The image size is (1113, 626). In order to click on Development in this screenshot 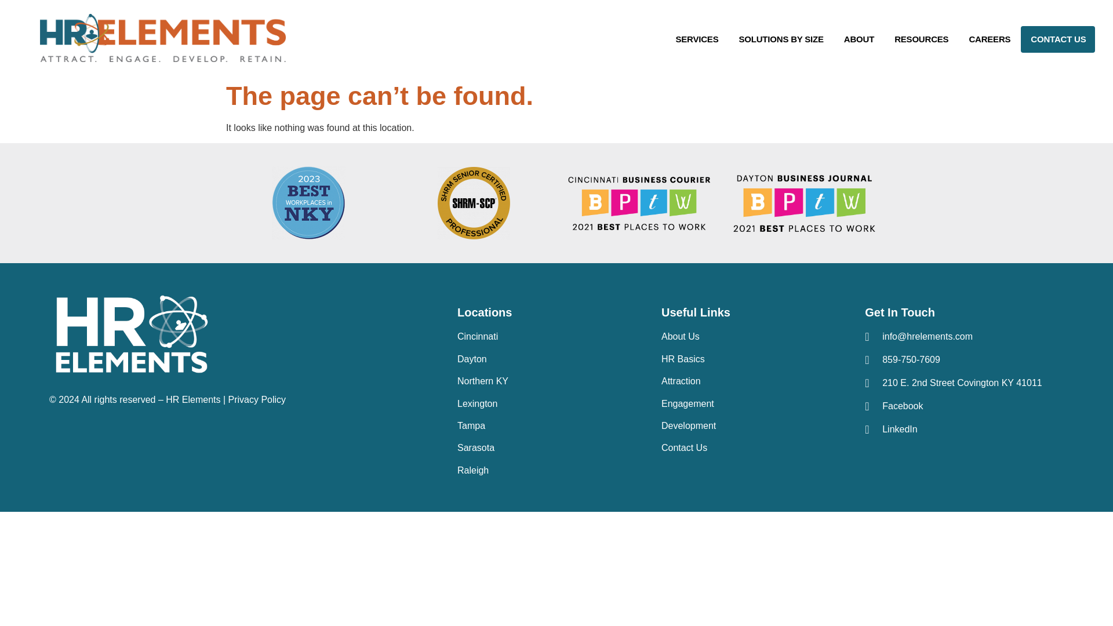, I will do `click(688, 425)`.